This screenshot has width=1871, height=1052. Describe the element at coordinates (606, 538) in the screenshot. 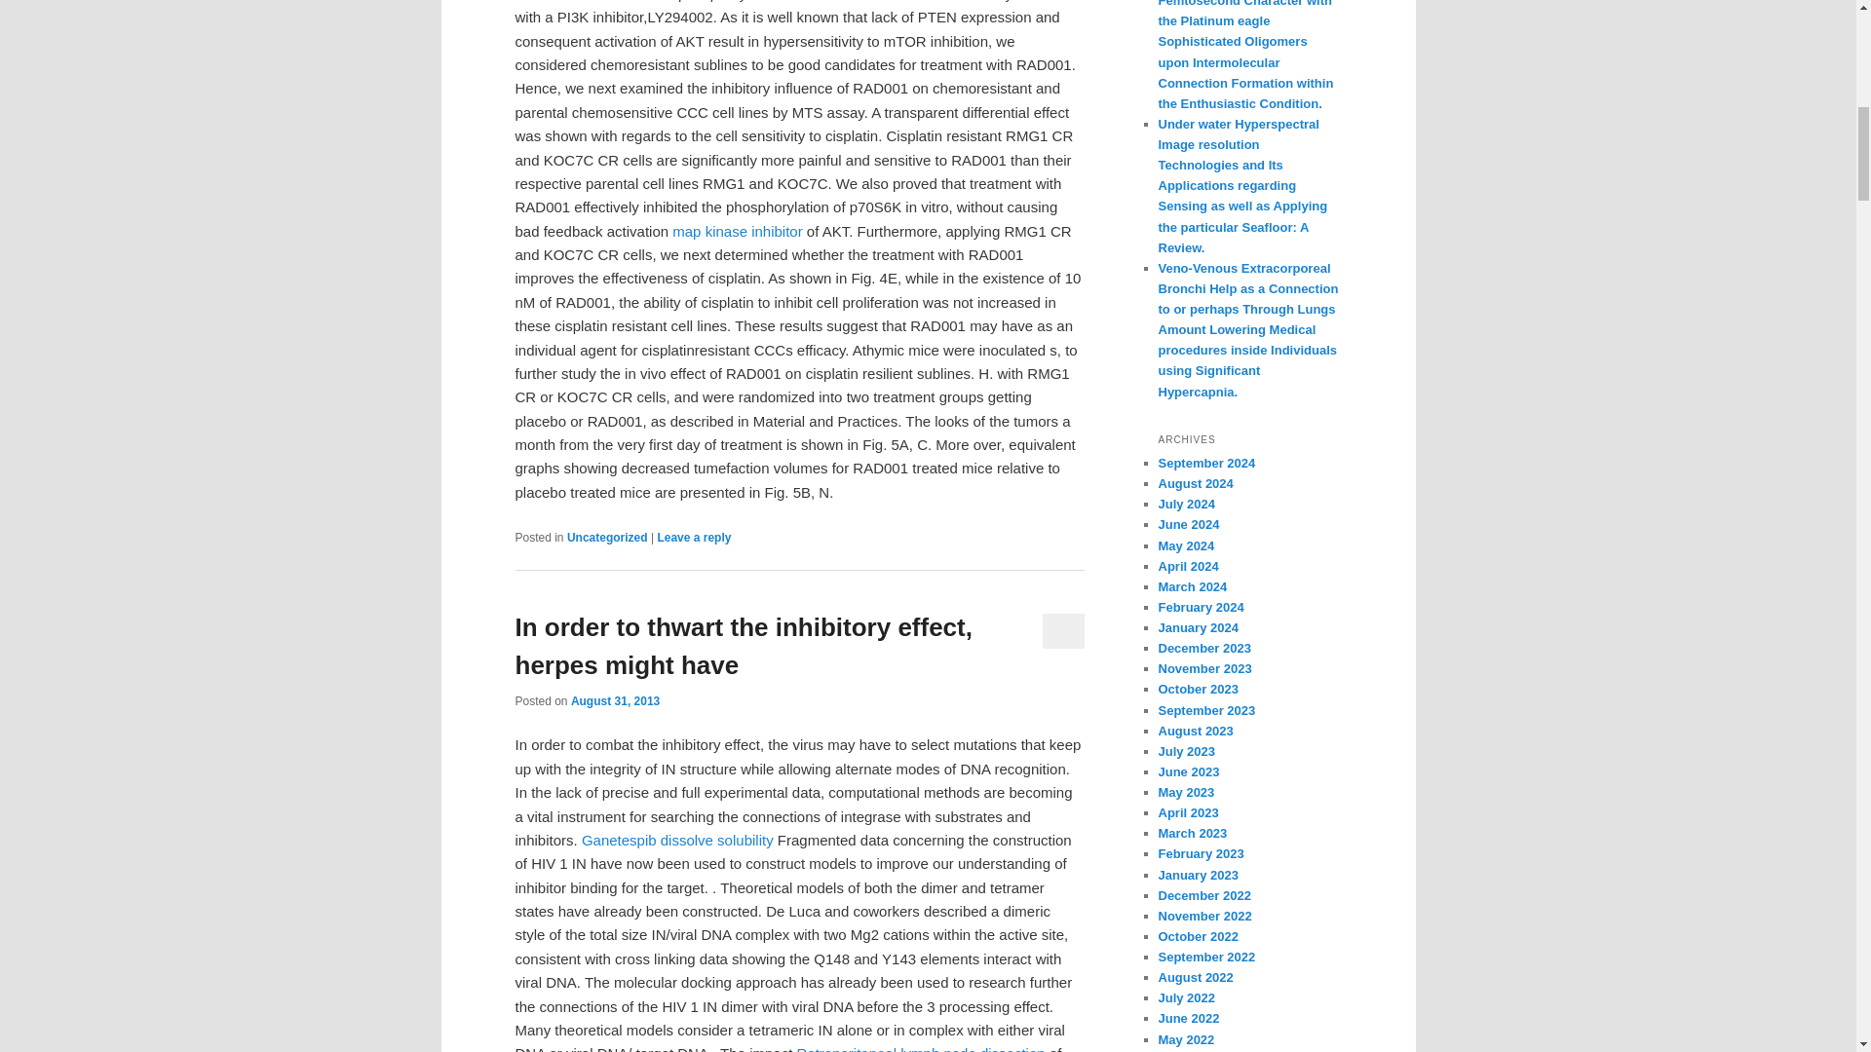

I see `Uncategorized` at that location.